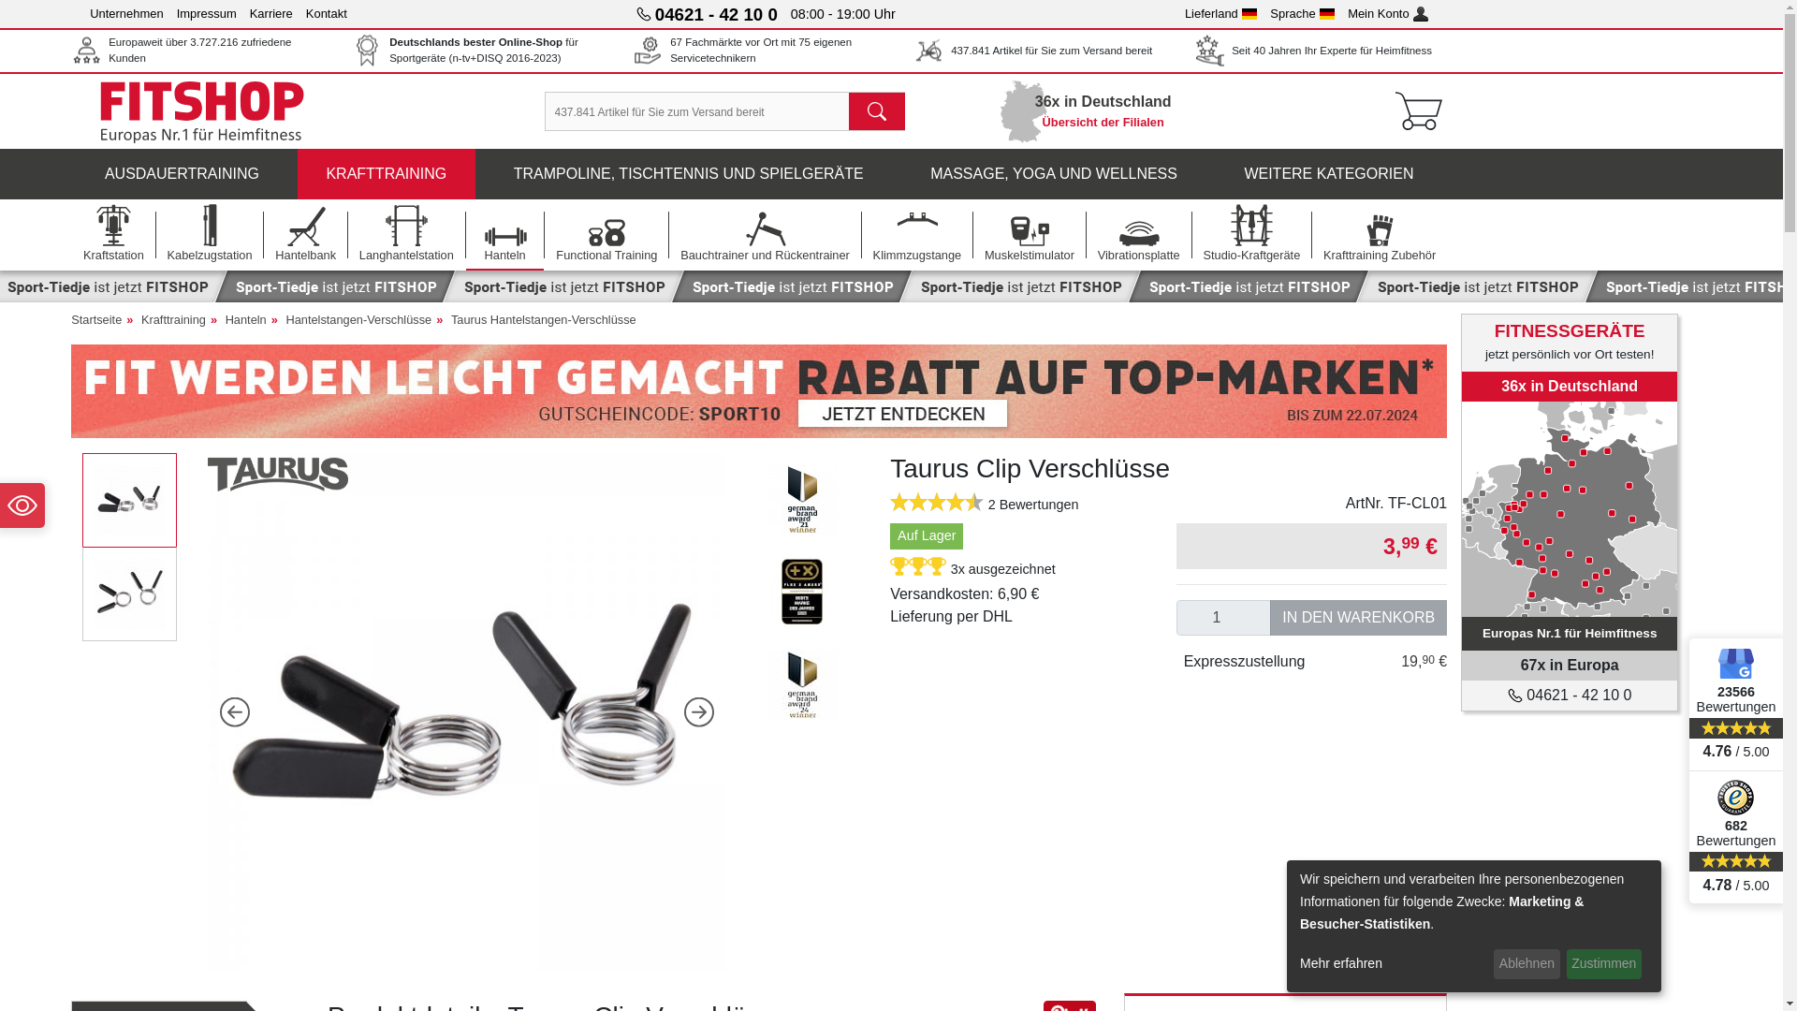 The width and height of the screenshot is (1797, 1011). What do you see at coordinates (1224, 618) in the screenshot?
I see `1` at bounding box center [1224, 618].